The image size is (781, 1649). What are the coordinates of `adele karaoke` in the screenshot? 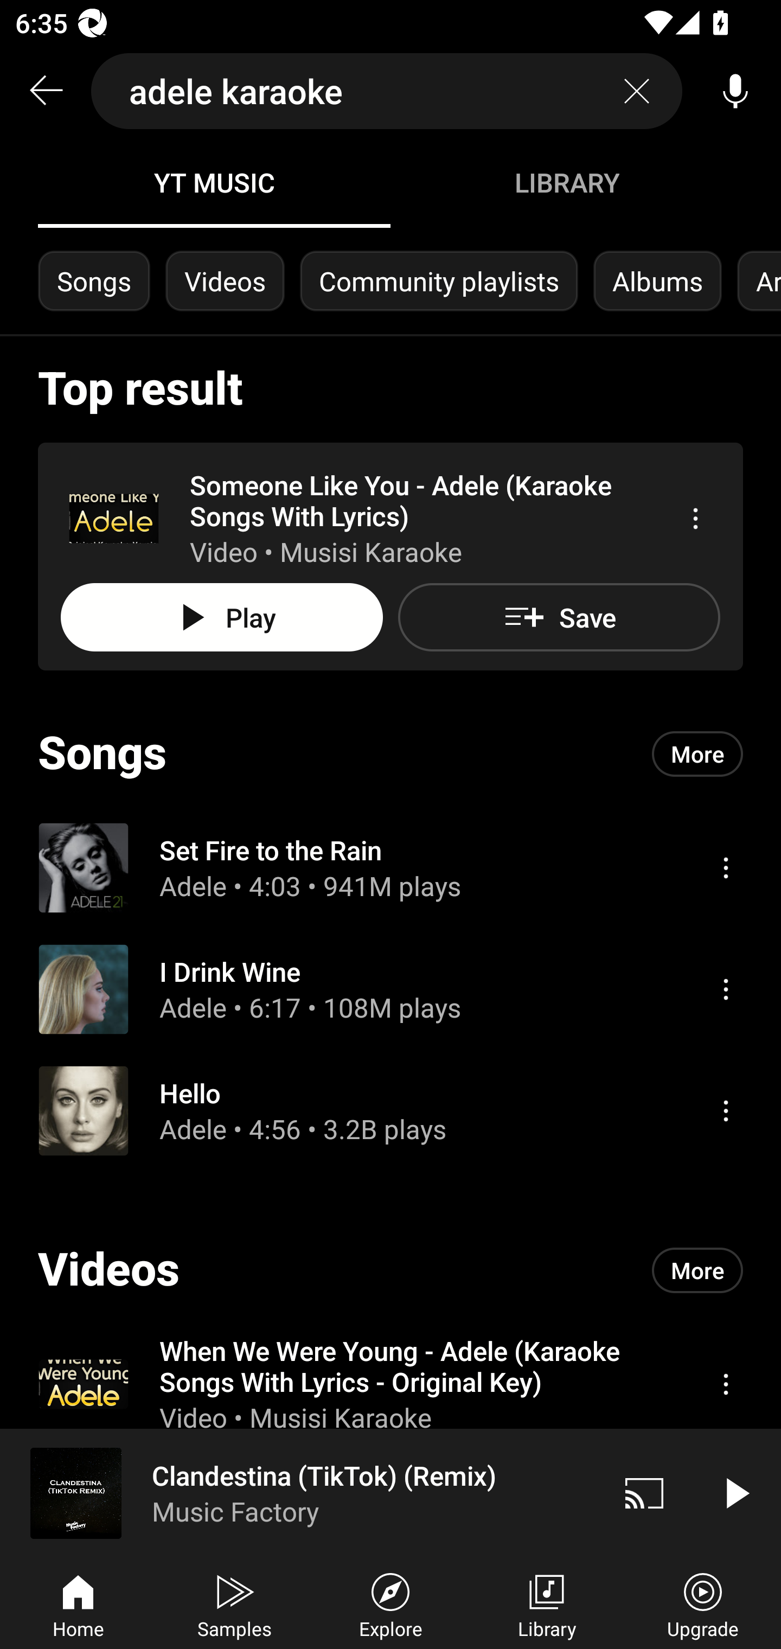 It's located at (387, 91).